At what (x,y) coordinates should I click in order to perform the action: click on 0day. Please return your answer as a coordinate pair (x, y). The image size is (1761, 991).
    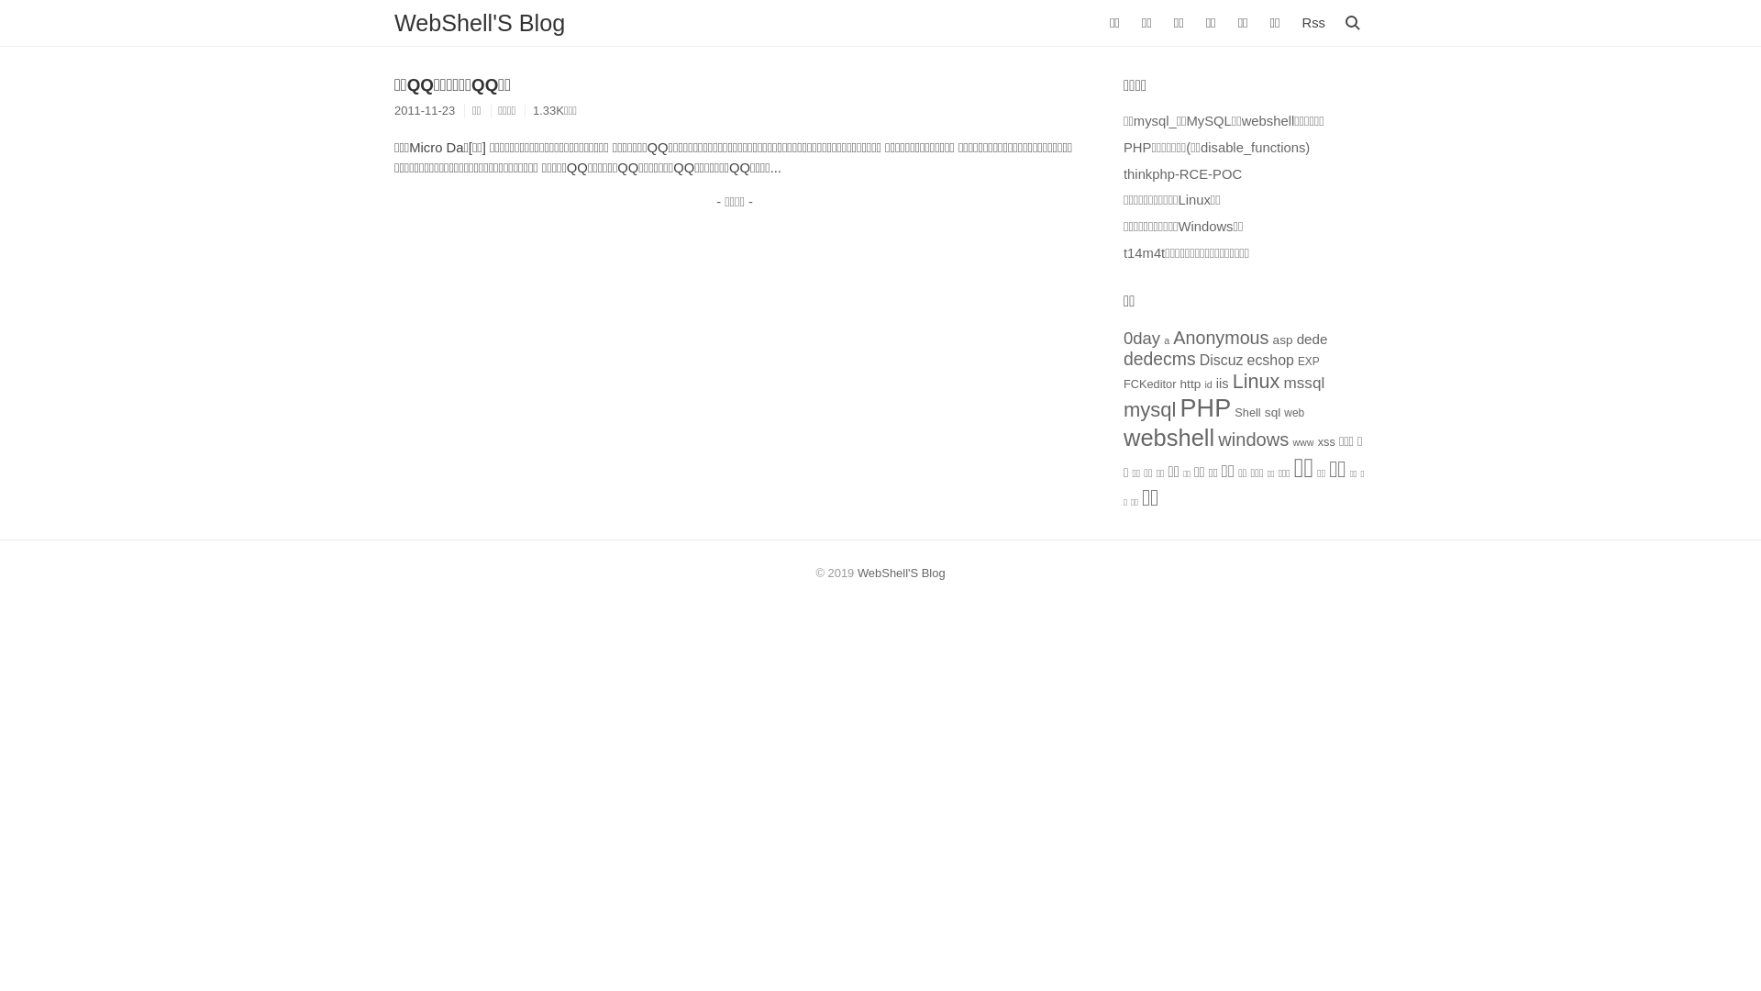
    Looking at the image, I should click on (1142, 338).